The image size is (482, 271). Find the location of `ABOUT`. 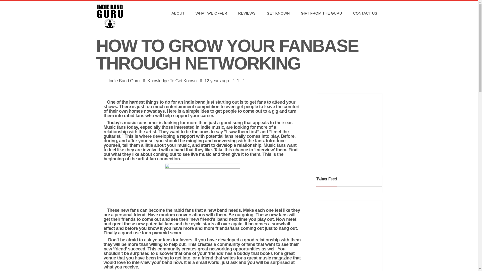

ABOUT is located at coordinates (178, 13).